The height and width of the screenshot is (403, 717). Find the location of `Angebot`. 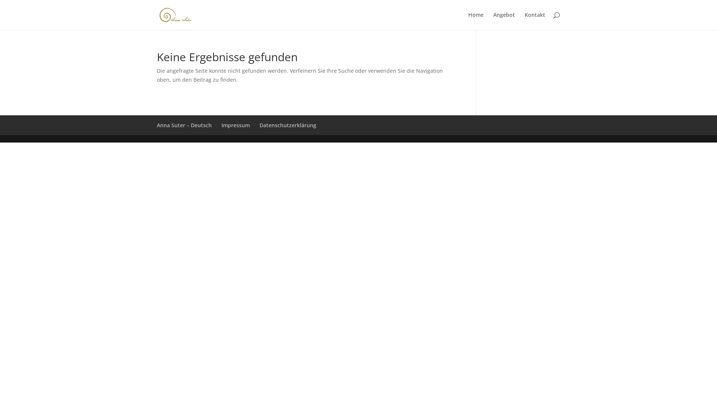

Angebot is located at coordinates (504, 21).